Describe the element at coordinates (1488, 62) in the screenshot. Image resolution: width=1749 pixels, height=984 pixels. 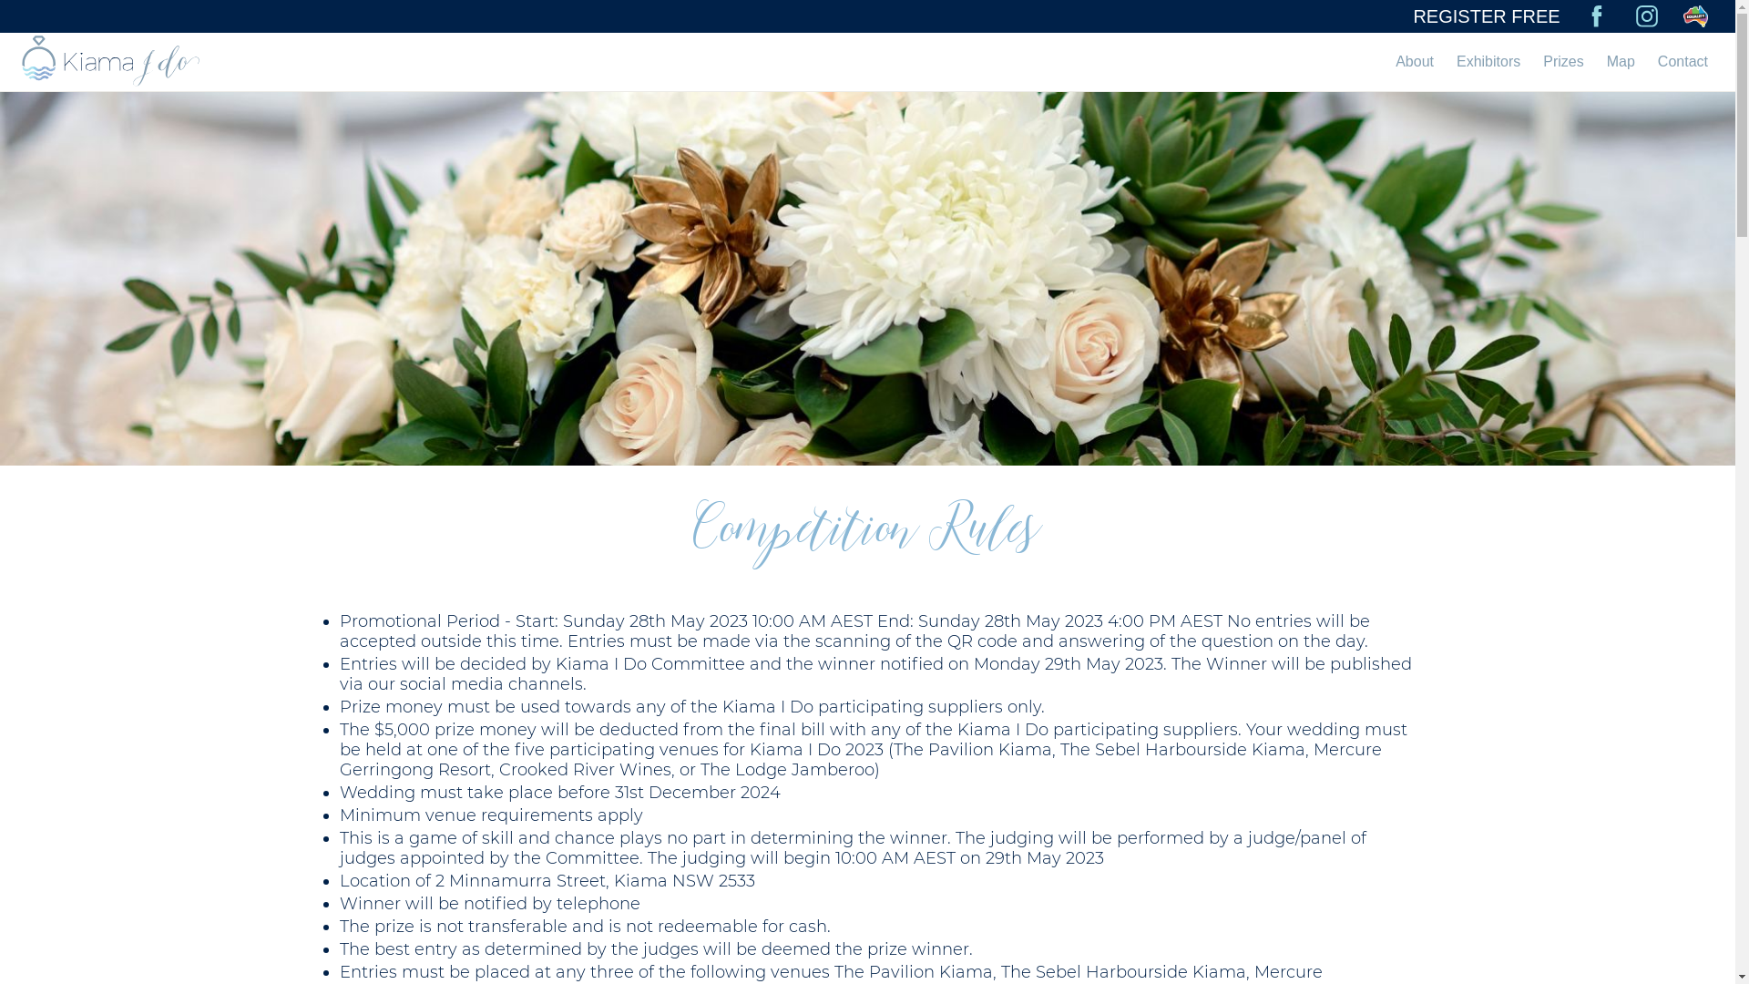
I see `Exhibitors` at that location.